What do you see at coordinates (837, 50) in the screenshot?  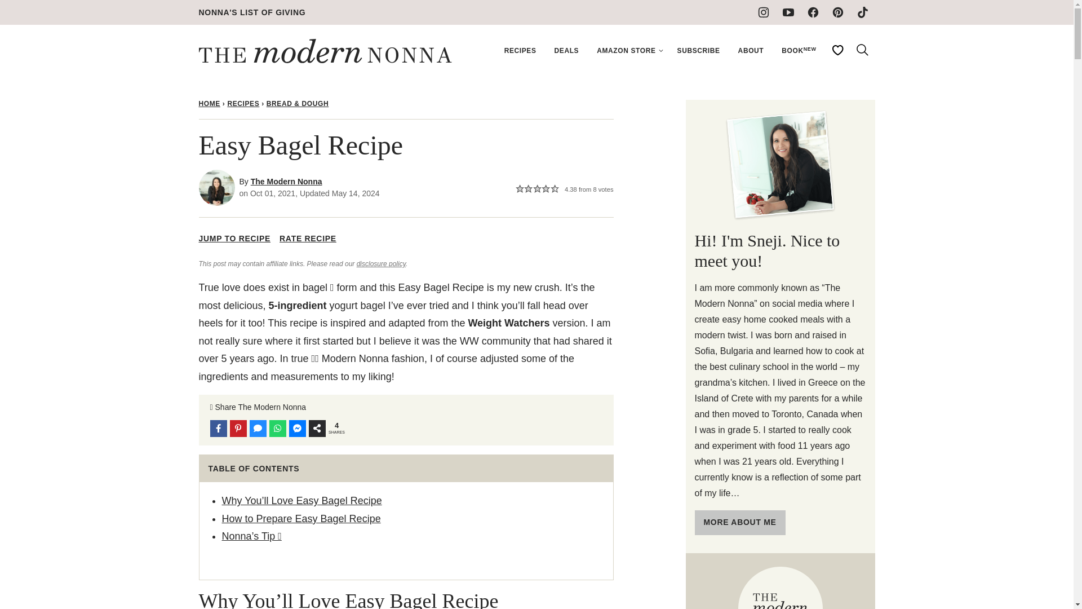 I see `My Favorites` at bounding box center [837, 50].